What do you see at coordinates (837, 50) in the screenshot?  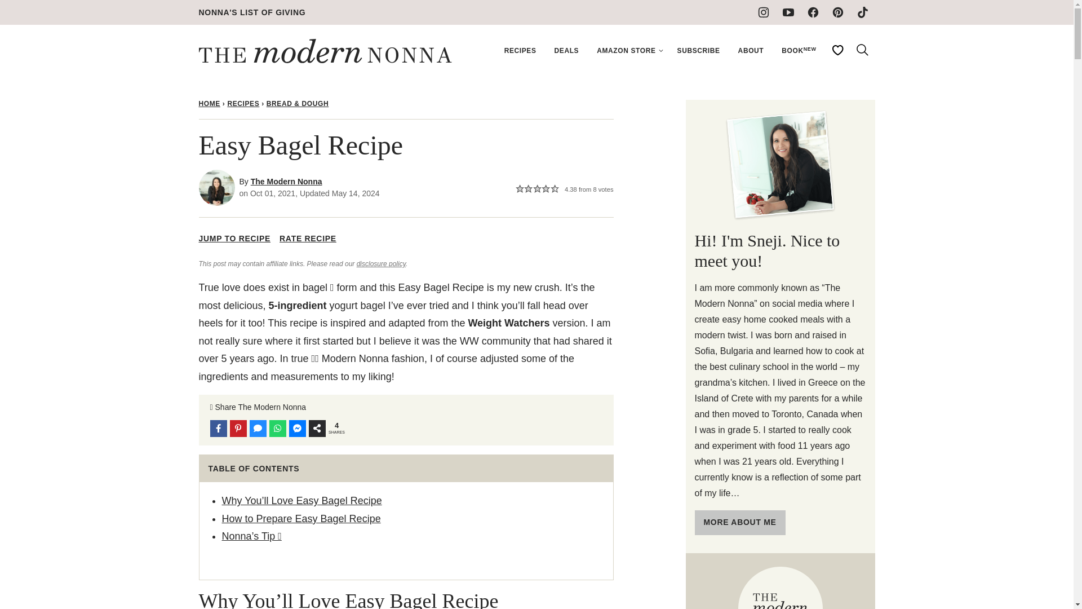 I see `My Favorites` at bounding box center [837, 50].